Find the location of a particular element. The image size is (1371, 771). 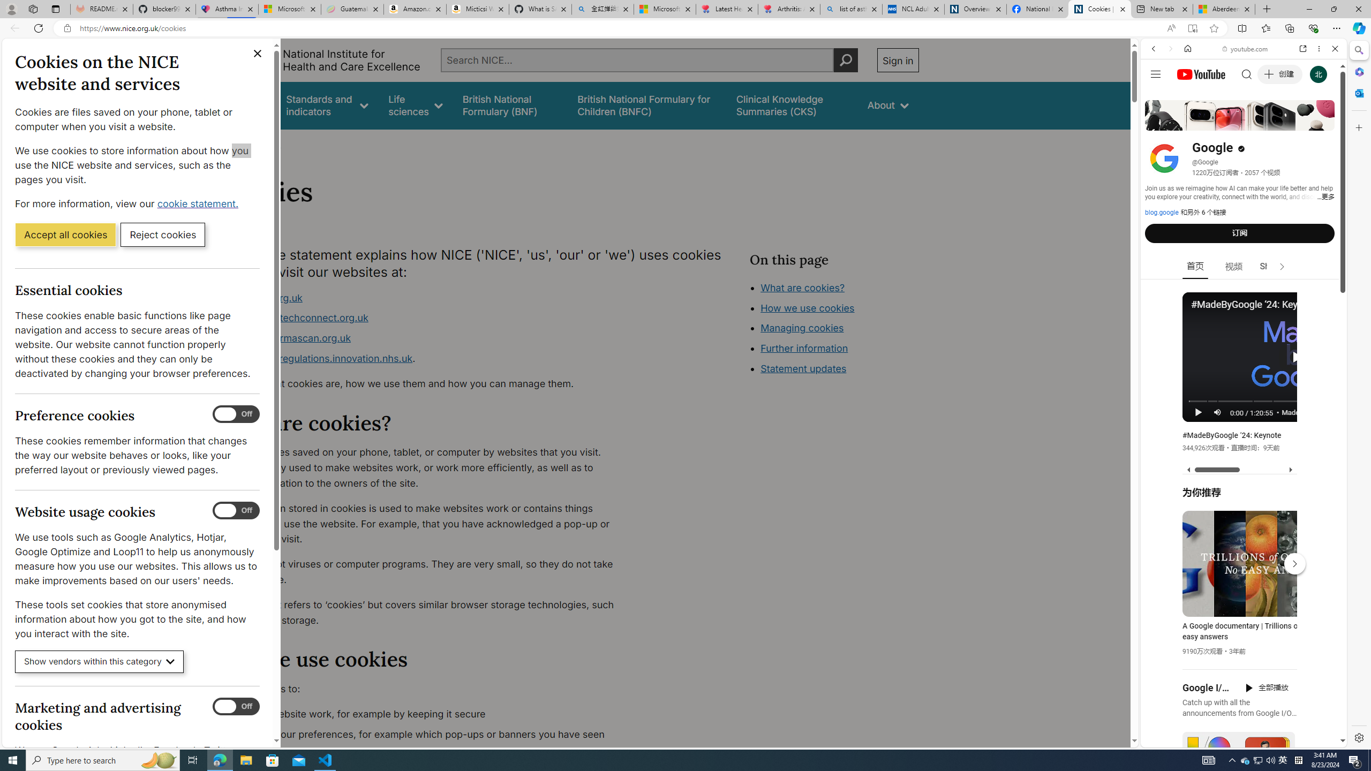

YouTube is located at coordinates (1239, 617).